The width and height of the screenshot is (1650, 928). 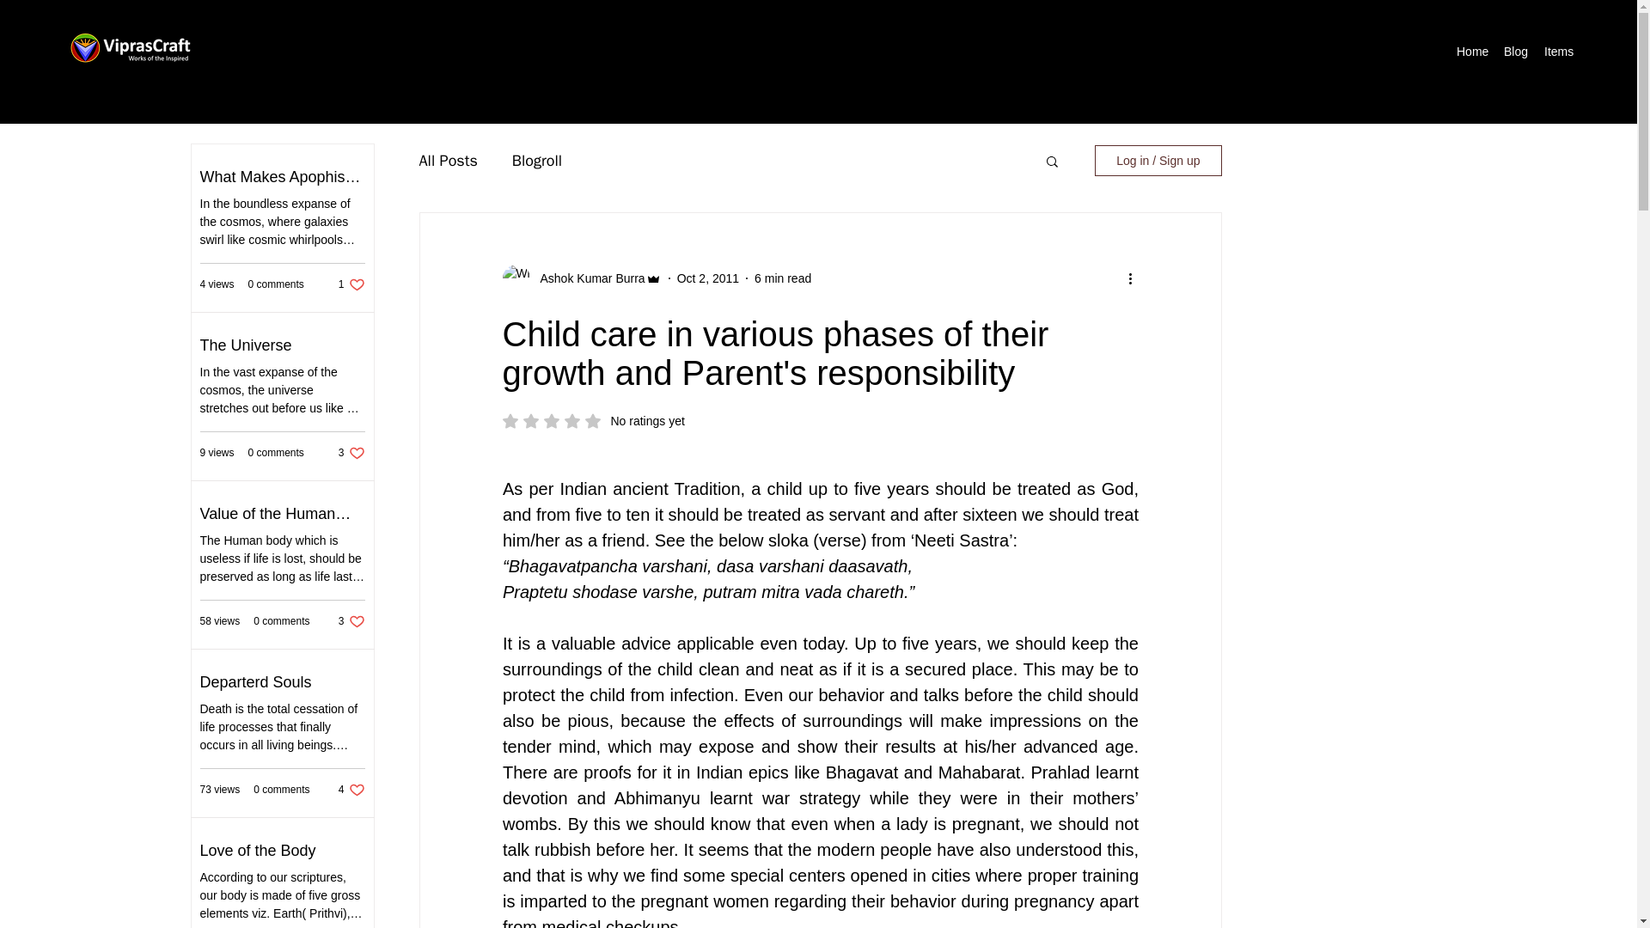 I want to click on Love of the Body, so click(x=282, y=851).